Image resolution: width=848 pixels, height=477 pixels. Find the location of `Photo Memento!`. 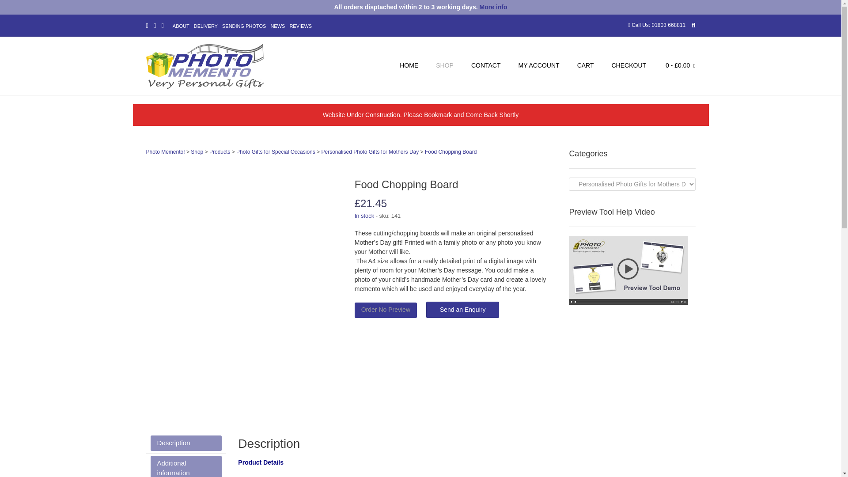

Photo Memento! is located at coordinates (165, 152).